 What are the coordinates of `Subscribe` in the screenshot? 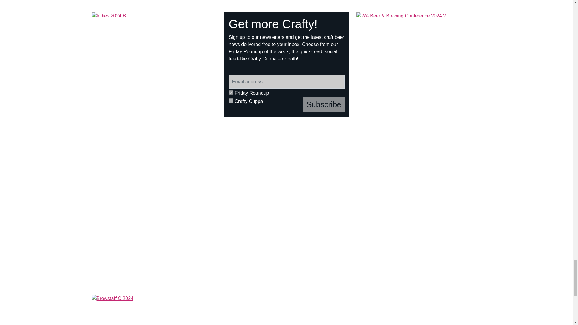 It's located at (324, 104).